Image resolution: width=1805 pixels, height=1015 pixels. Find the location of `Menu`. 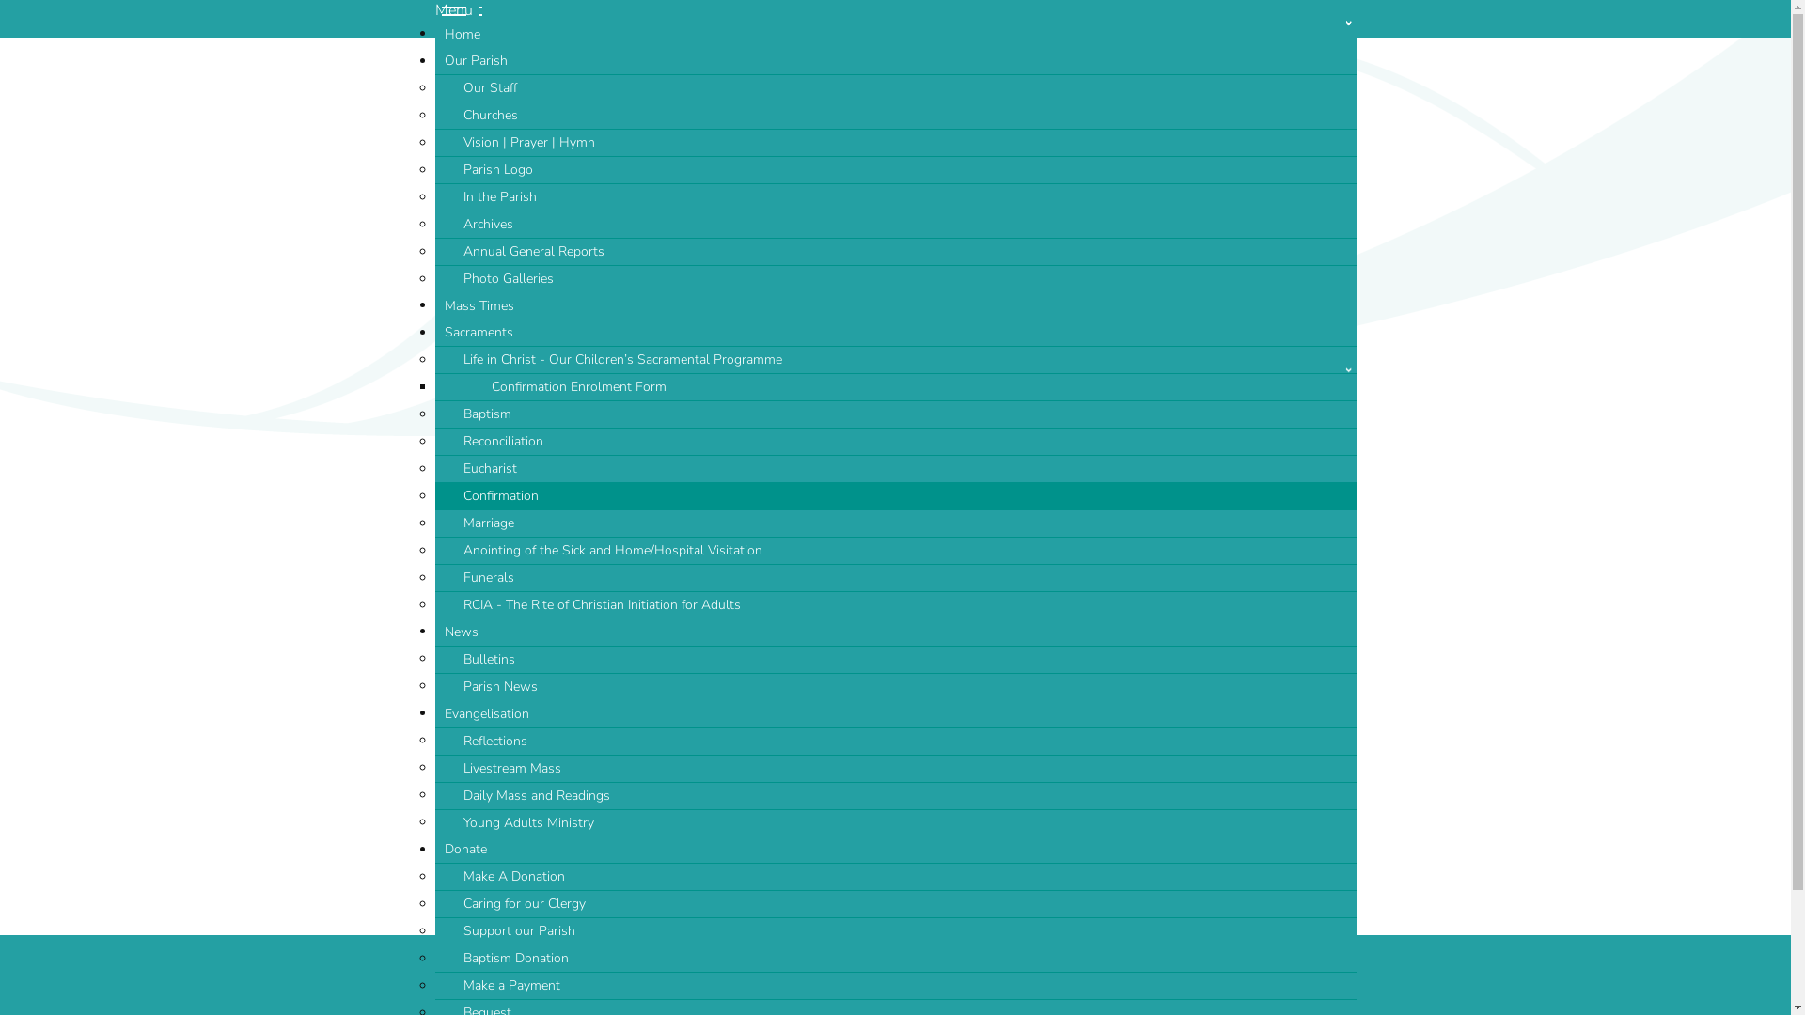

Menu is located at coordinates (458, 10).